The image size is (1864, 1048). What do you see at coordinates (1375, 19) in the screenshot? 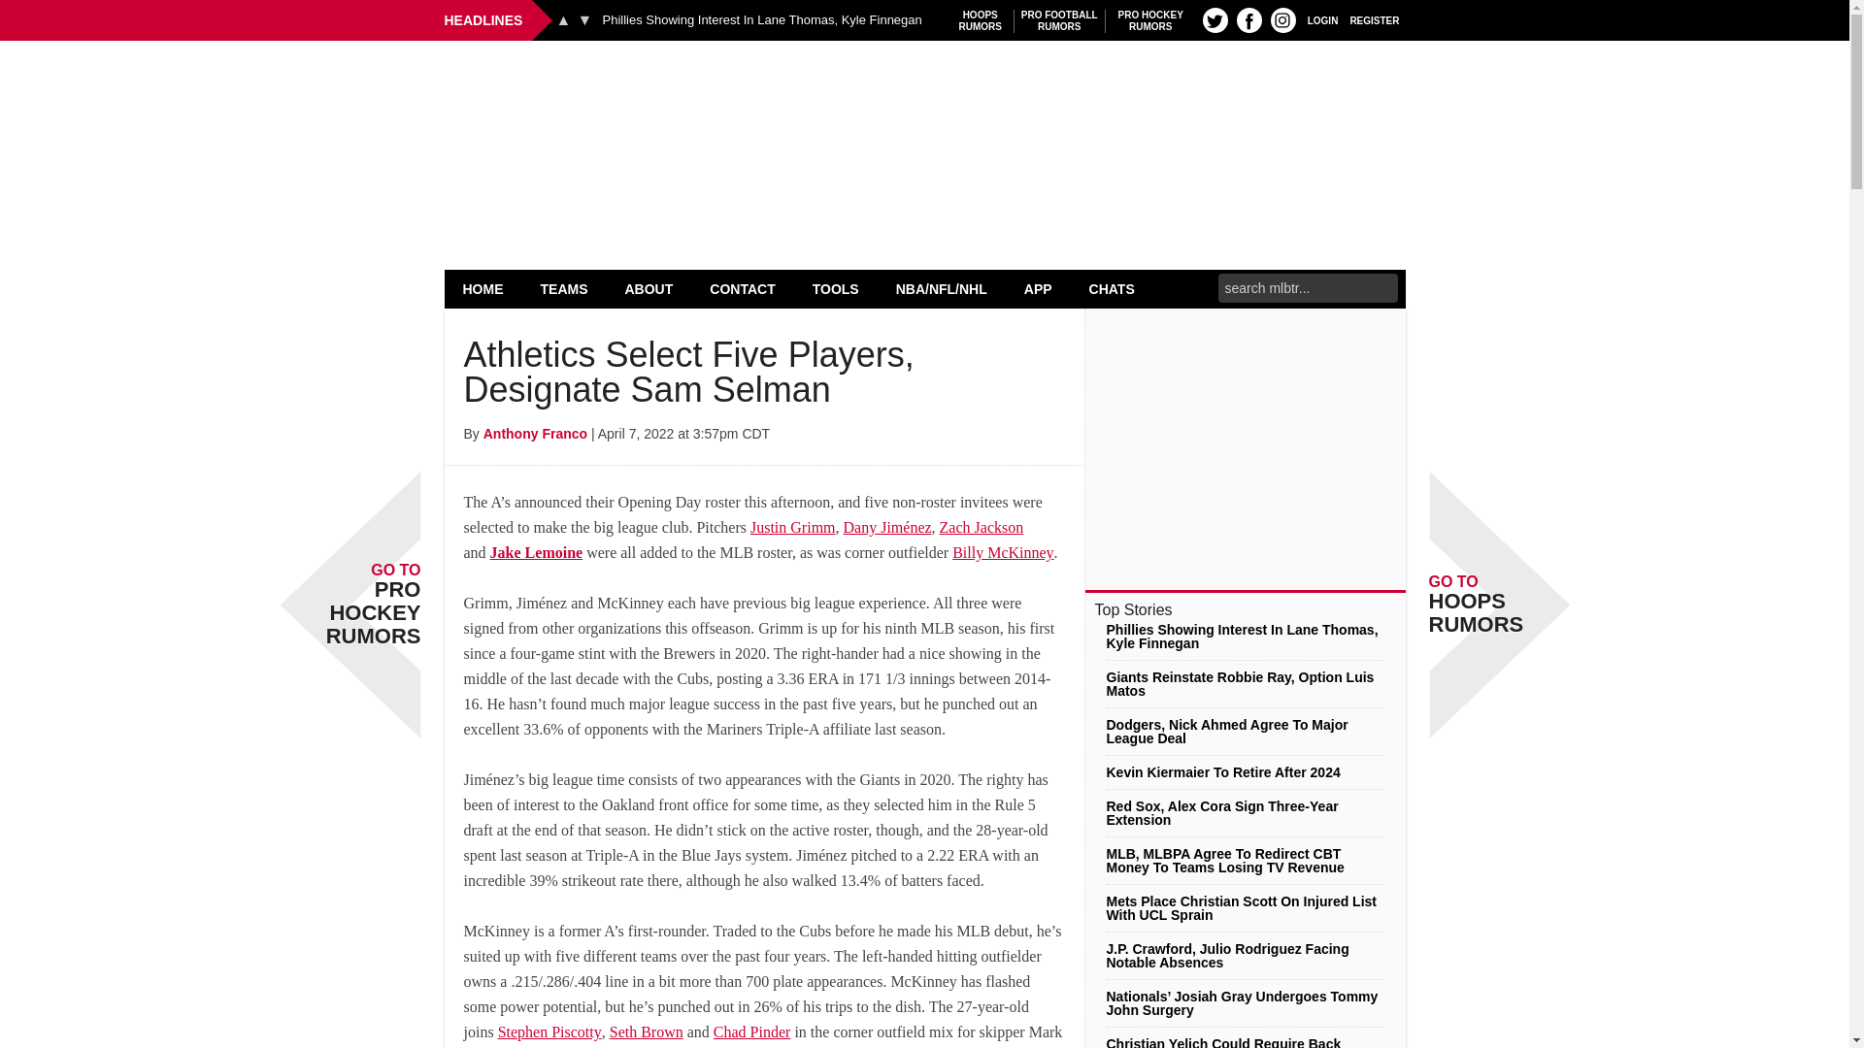
I see `MLB Trade Rumors` at bounding box center [1375, 19].